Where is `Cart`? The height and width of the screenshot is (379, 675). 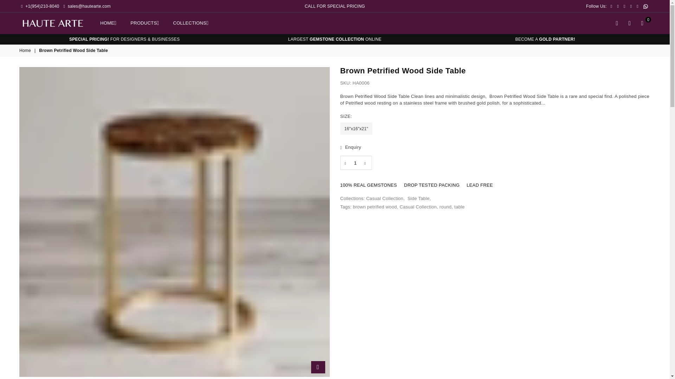
Cart is located at coordinates (642, 23).